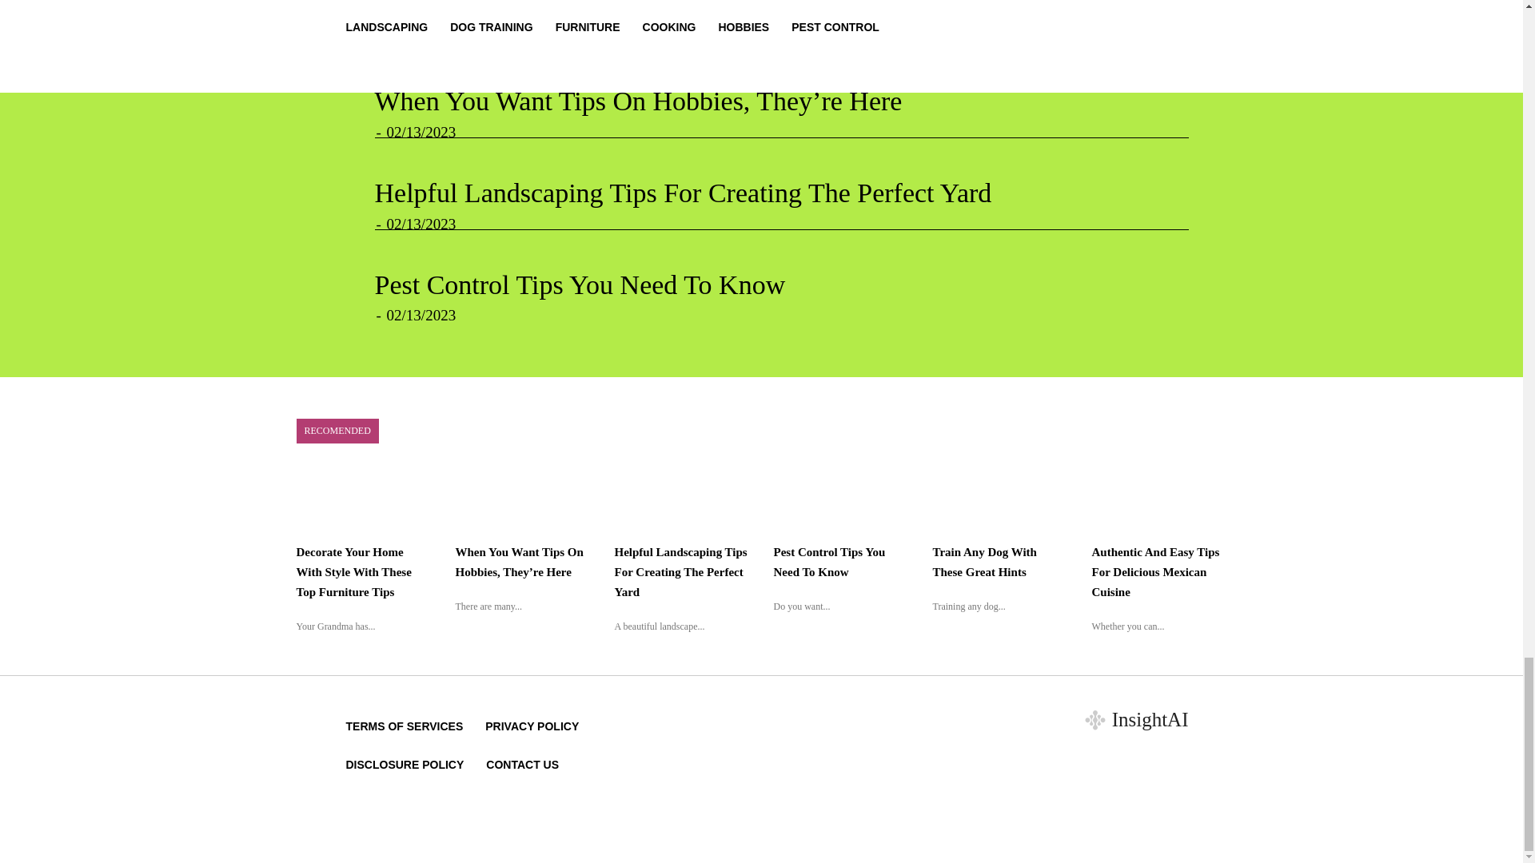  I want to click on Pest Control Tips You Need To Know, so click(579, 284).